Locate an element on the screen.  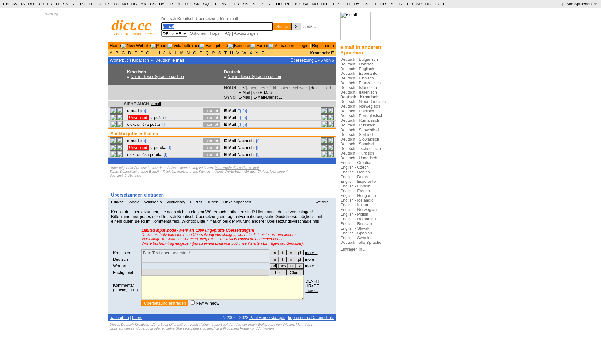
Deutsch - Bulgarisch is located at coordinates (359, 59).